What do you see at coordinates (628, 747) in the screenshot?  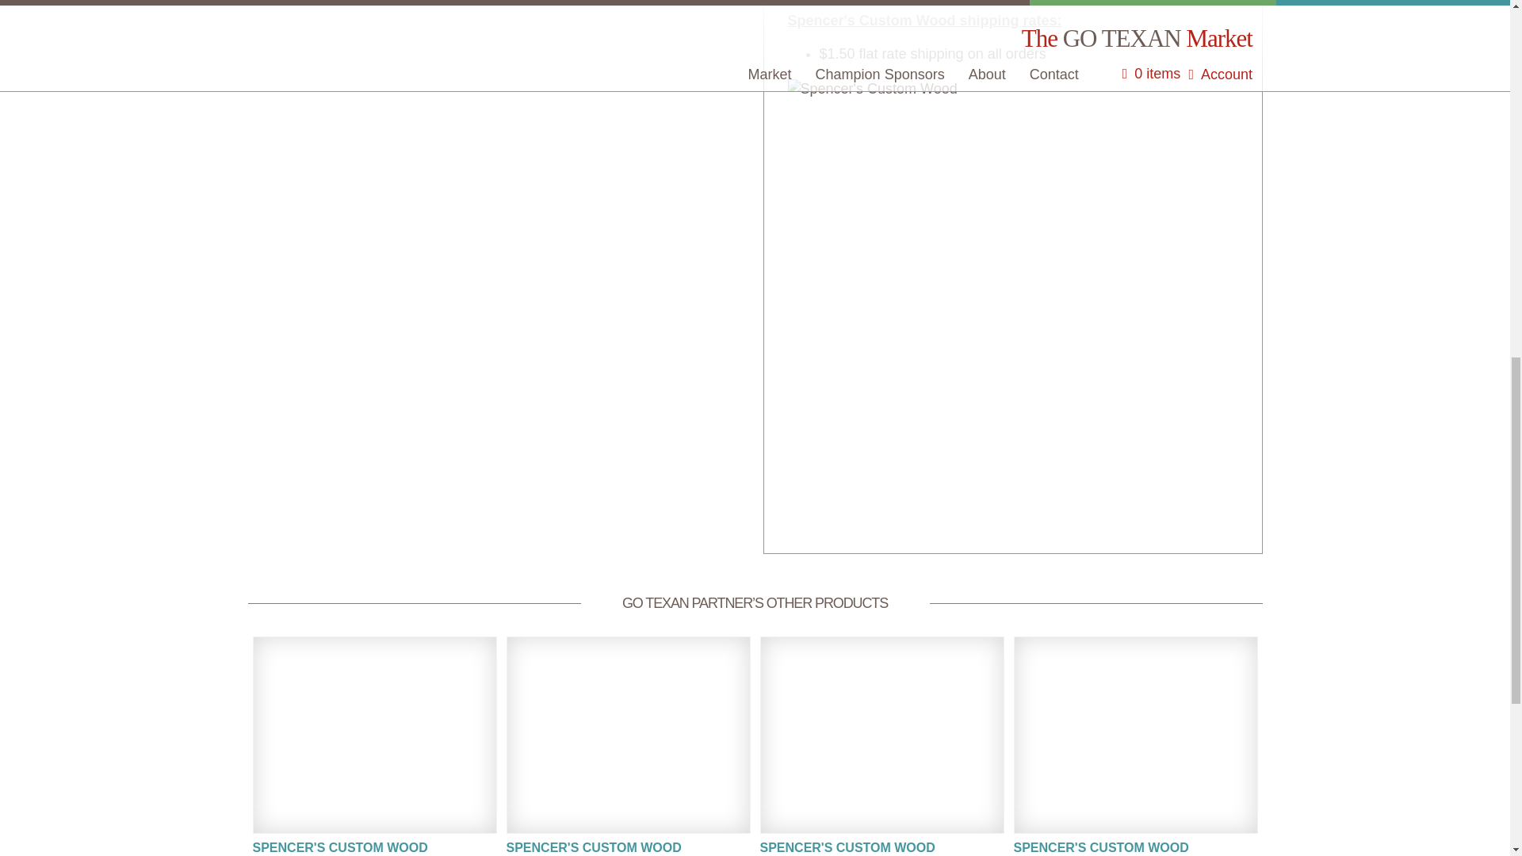 I see `view` at bounding box center [628, 747].